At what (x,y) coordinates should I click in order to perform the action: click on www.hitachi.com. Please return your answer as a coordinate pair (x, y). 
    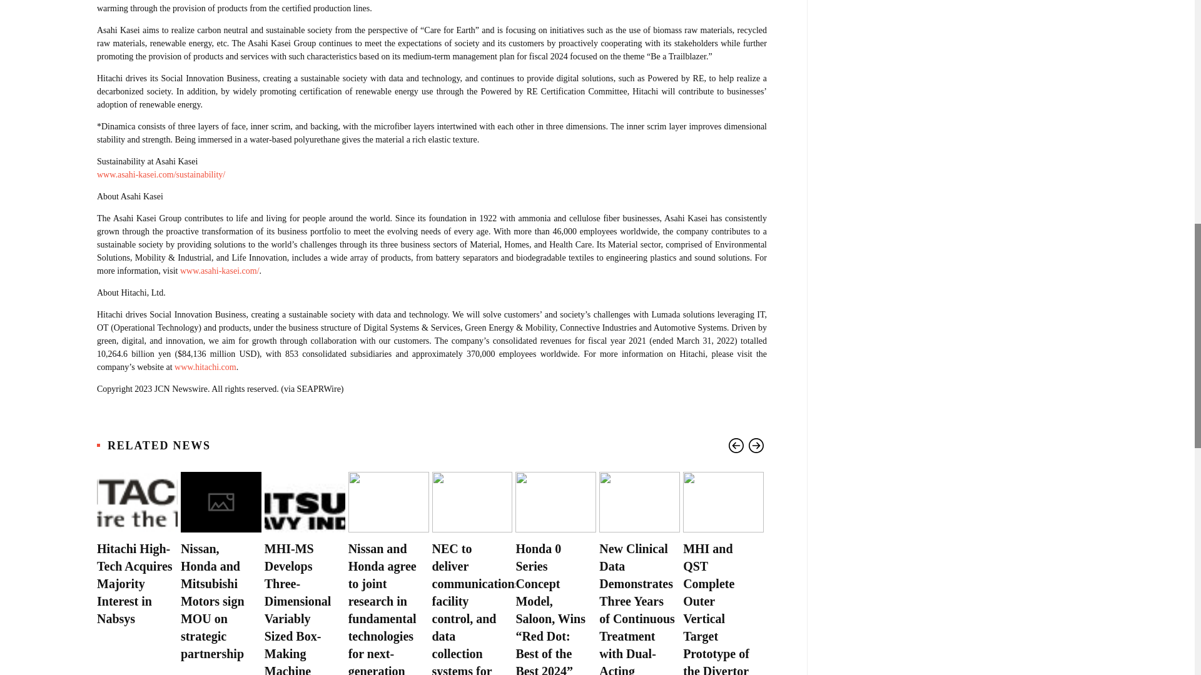
    Looking at the image, I should click on (205, 367).